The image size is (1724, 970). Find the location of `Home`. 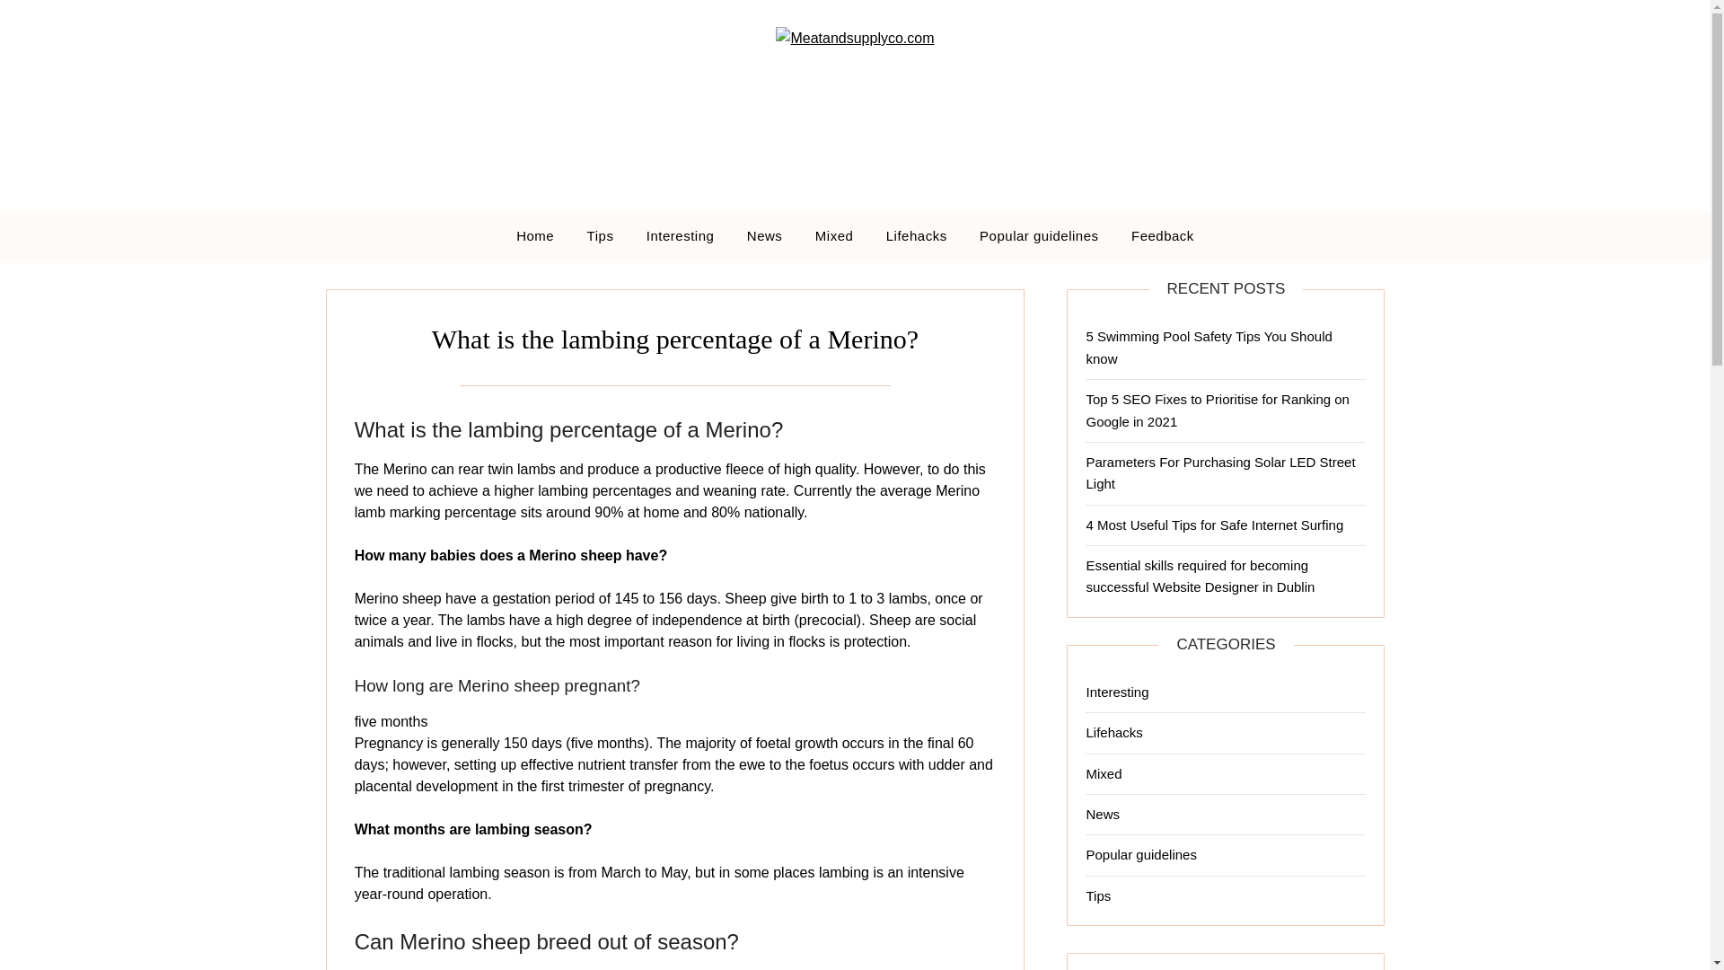

Home is located at coordinates (535, 236).